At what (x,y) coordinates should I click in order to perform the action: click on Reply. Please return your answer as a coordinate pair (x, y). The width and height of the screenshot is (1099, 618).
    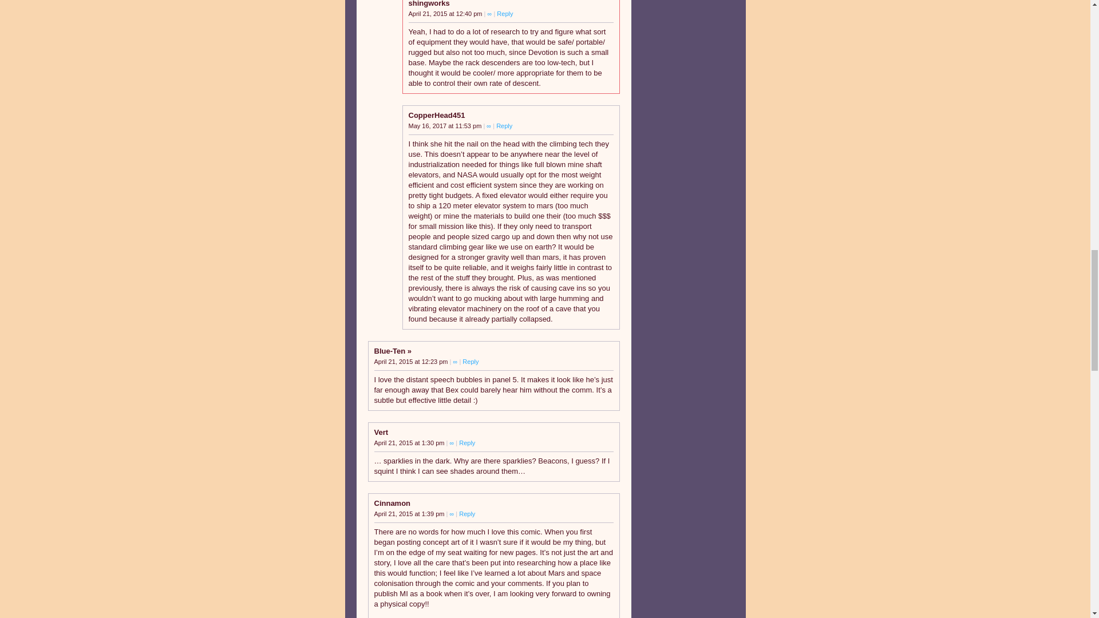
    Looking at the image, I should click on (504, 125).